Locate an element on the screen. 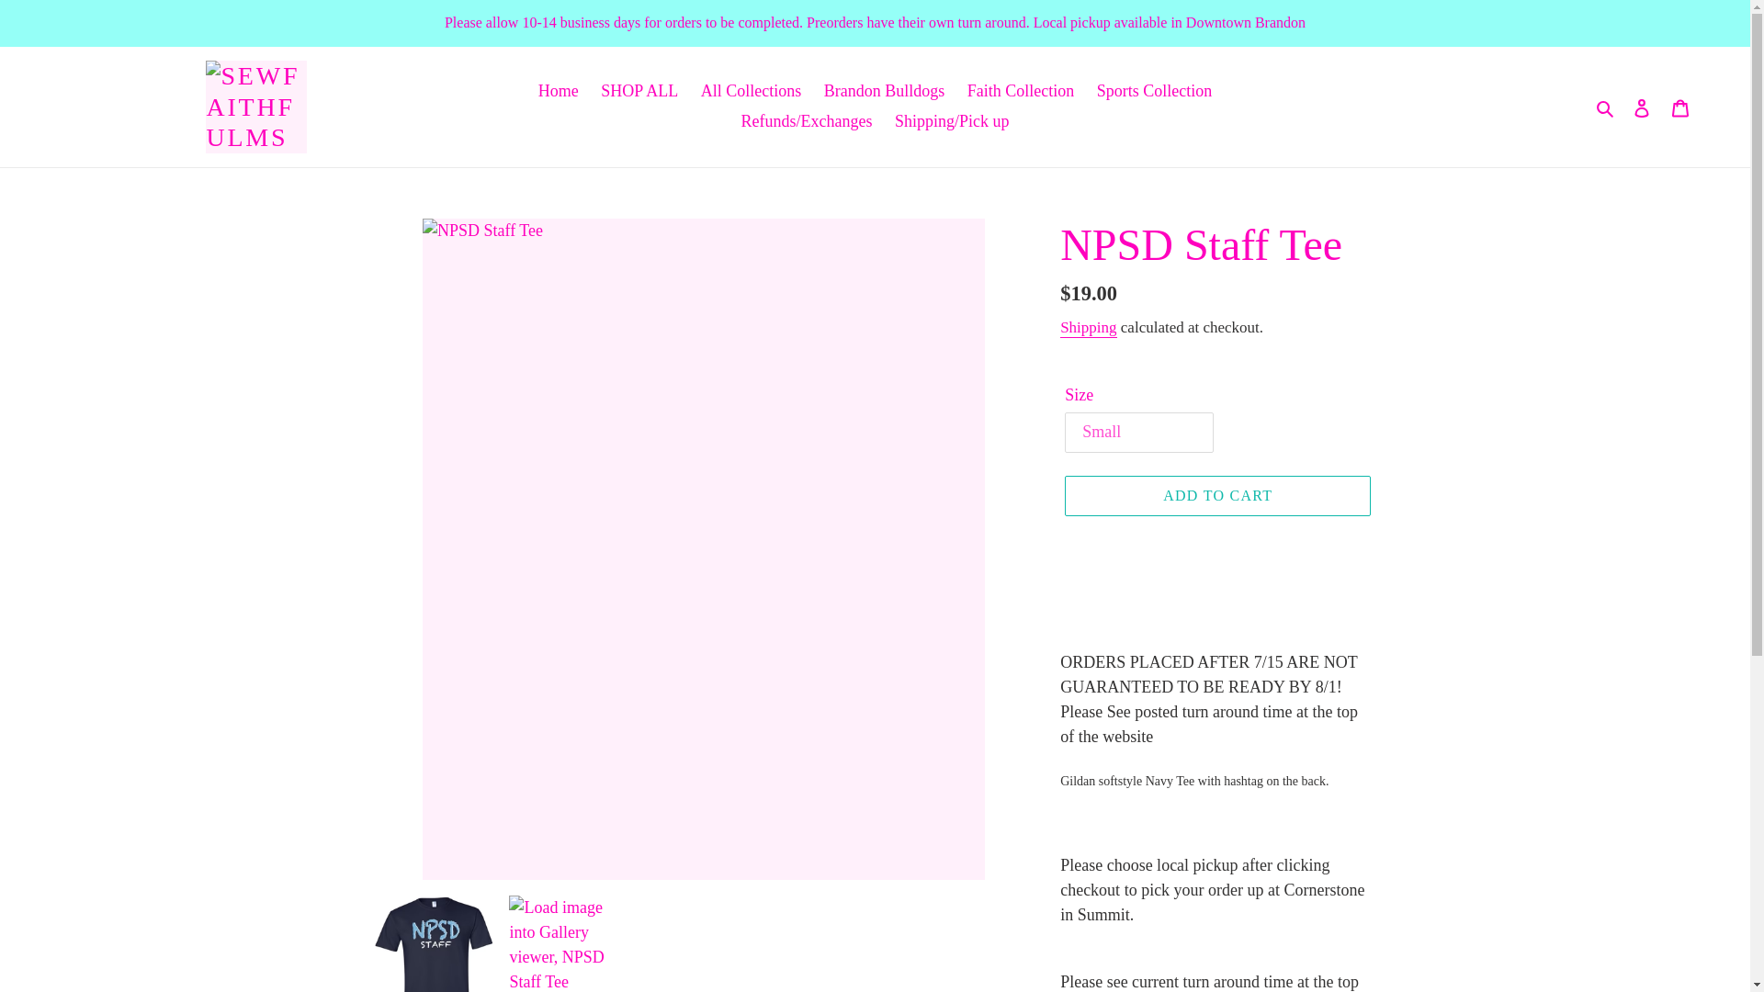 Image resolution: width=1764 pixels, height=992 pixels. Faith Collection is located at coordinates (1021, 91).